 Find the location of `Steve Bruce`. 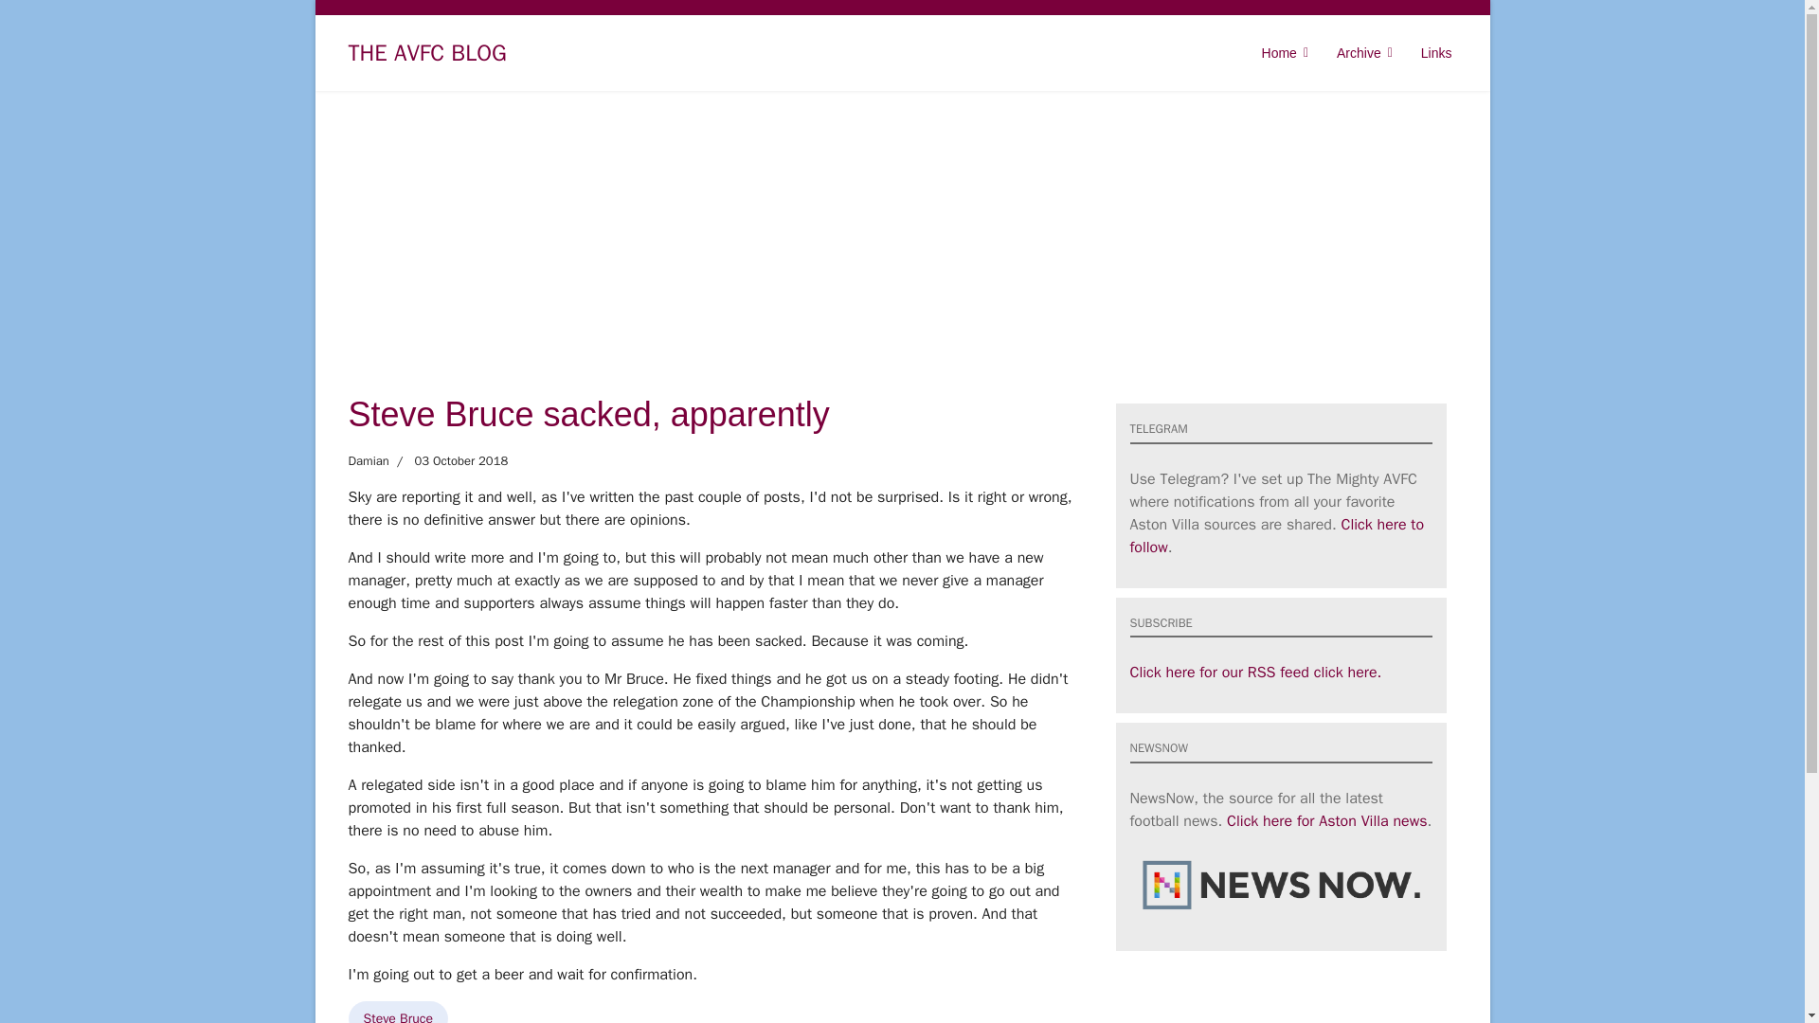

Steve Bruce is located at coordinates (399, 1012).